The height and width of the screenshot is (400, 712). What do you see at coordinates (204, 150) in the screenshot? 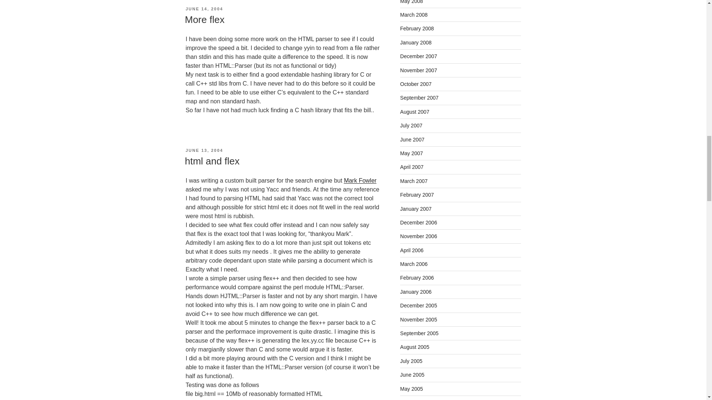
I see `JUNE 13, 2004` at bounding box center [204, 150].